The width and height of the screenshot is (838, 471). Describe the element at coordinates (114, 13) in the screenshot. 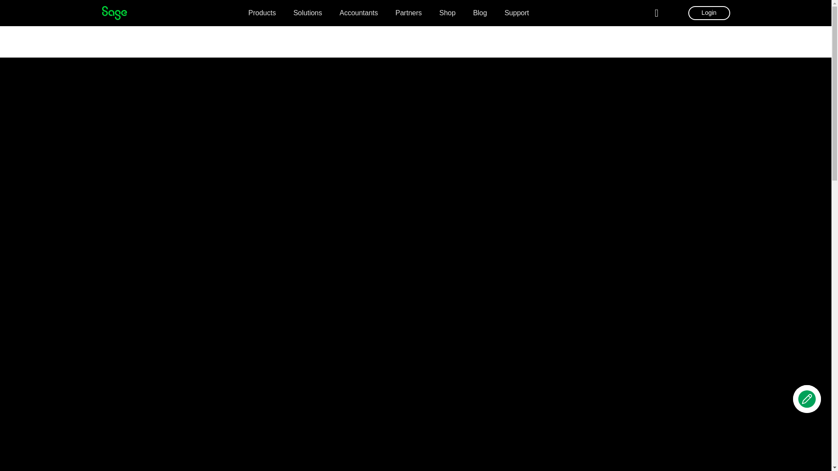

I see `Home` at that location.